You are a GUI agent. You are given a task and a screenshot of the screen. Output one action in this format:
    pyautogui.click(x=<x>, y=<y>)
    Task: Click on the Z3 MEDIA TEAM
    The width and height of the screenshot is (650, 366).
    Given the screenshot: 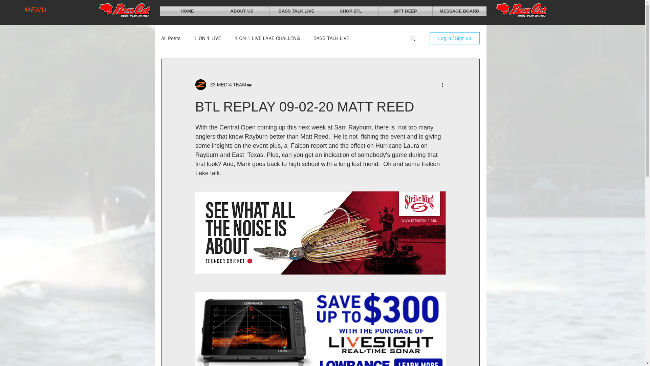 What is the action you would take?
    pyautogui.click(x=225, y=85)
    